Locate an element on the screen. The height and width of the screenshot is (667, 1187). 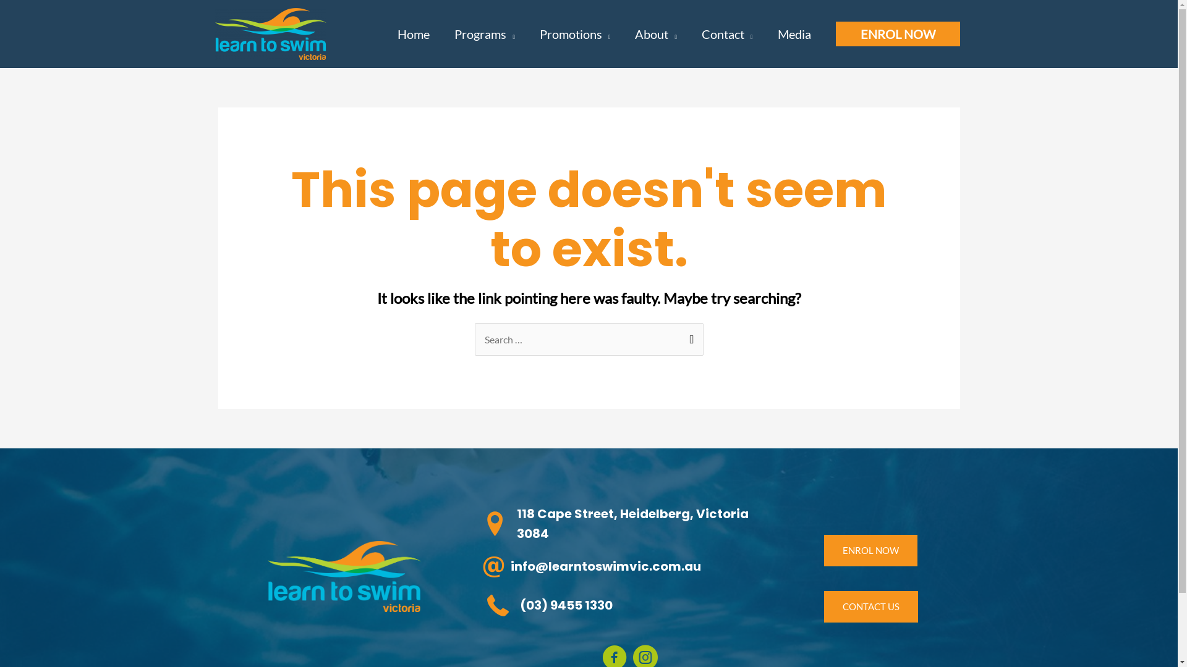
About is located at coordinates (656, 34).